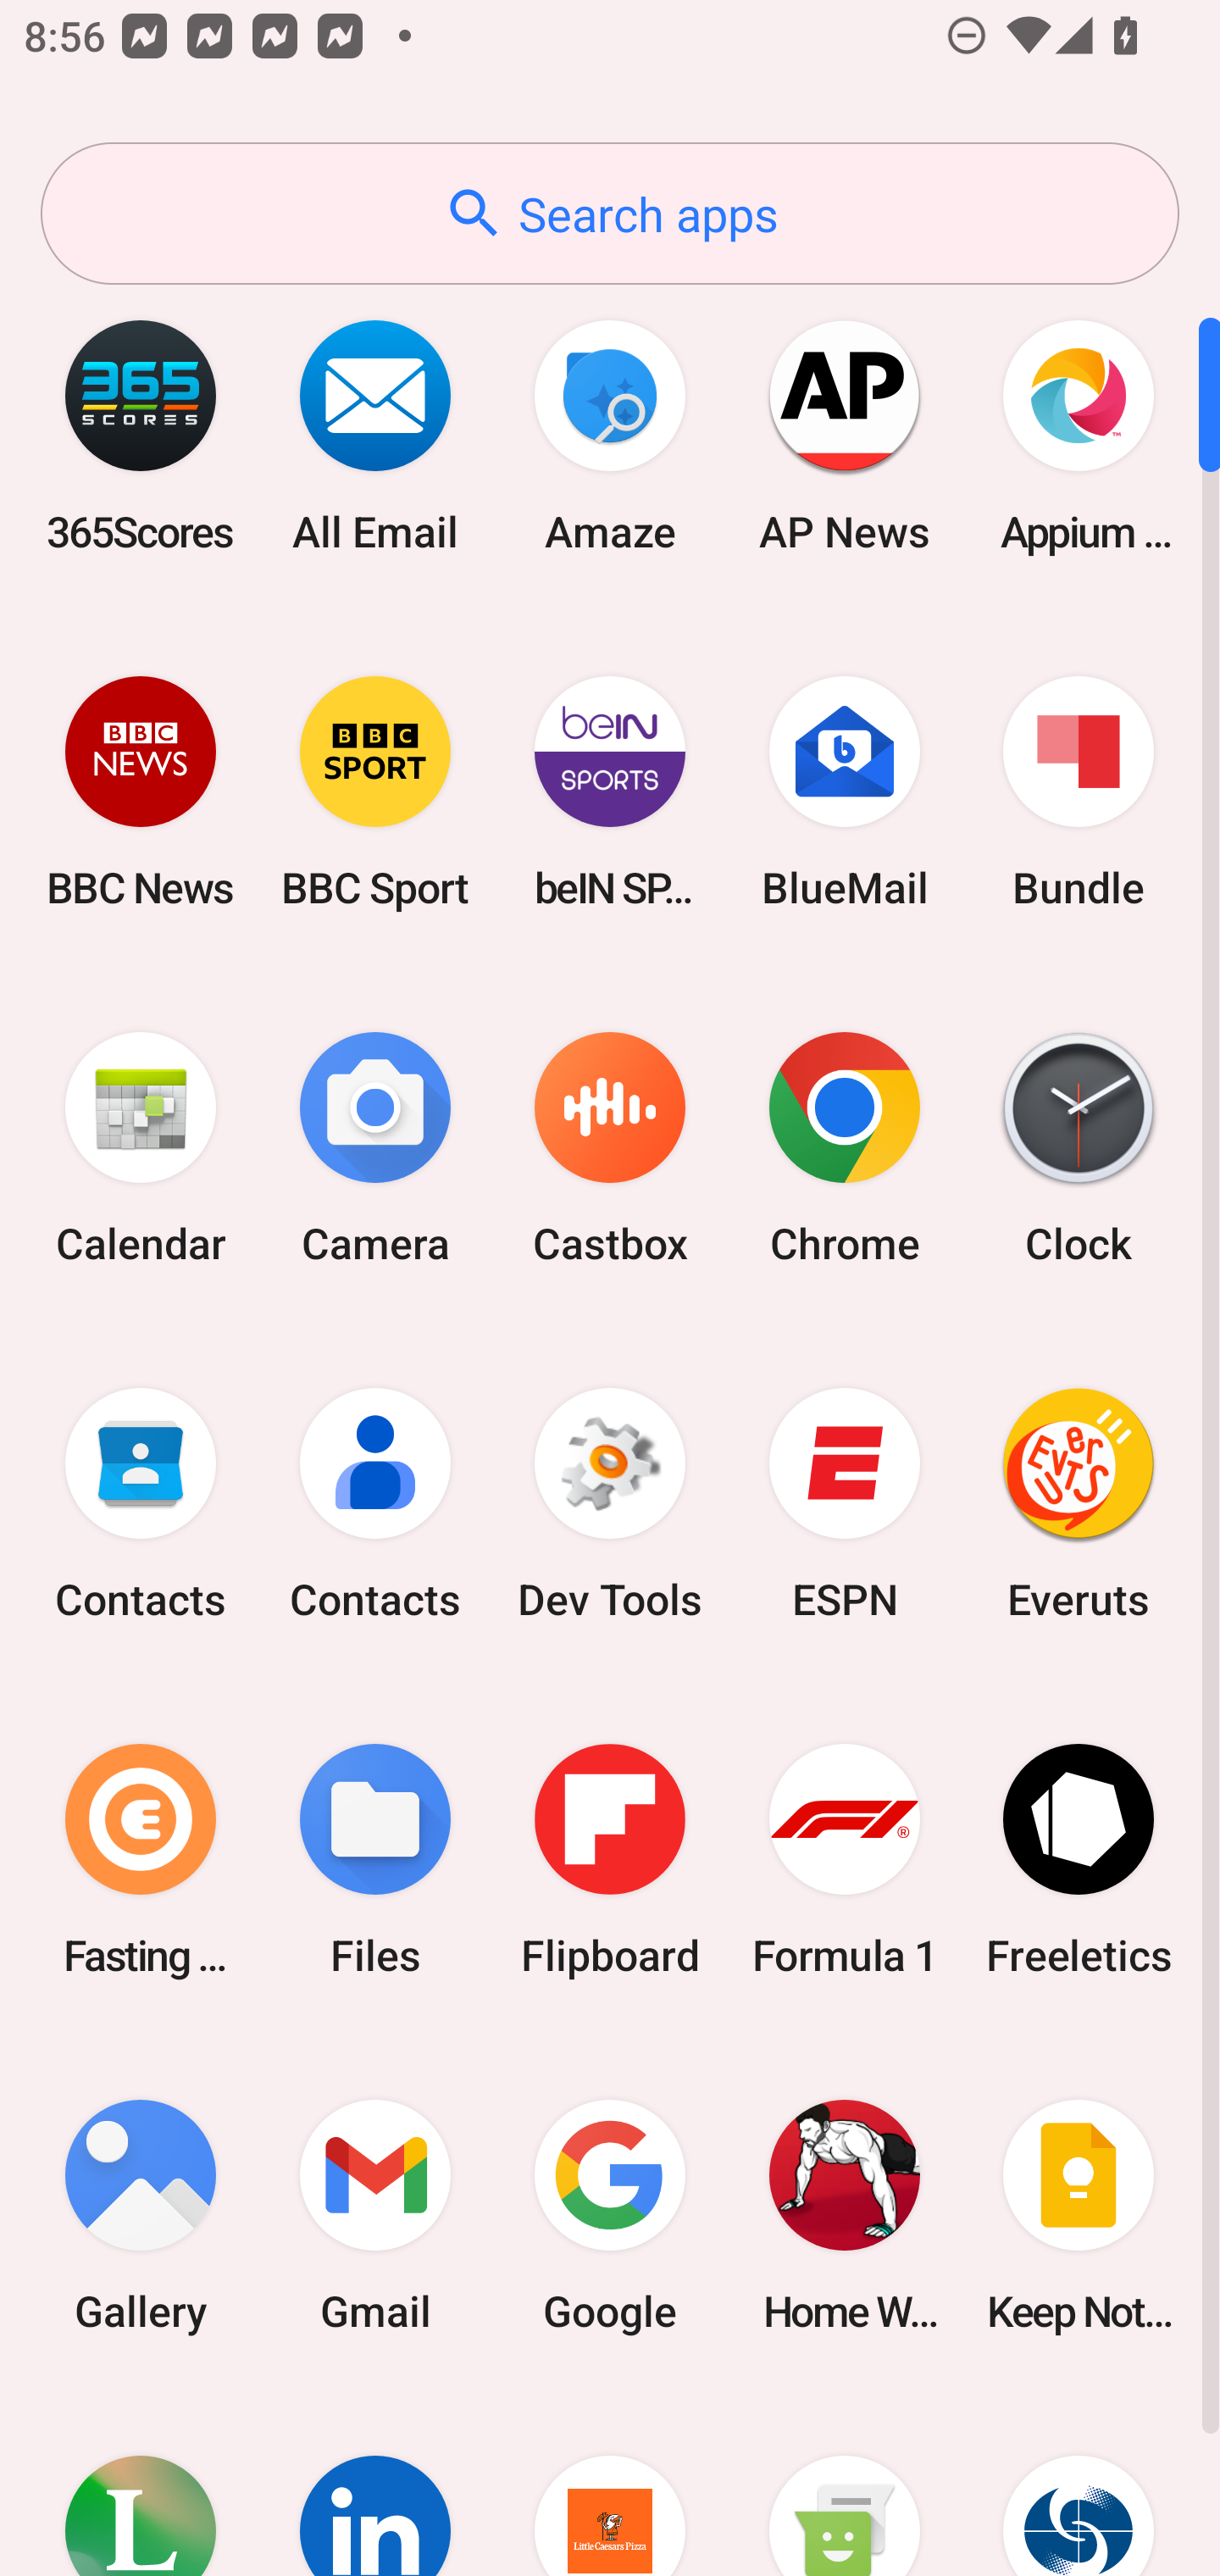 This screenshot has width=1220, height=2576. I want to click on Gmail, so click(375, 2215).